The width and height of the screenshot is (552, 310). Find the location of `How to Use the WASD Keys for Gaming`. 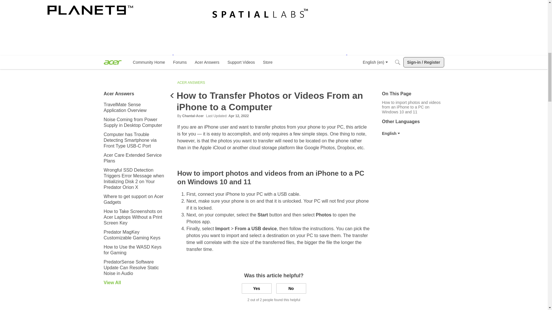

How to Use the WASD Keys for Gaming is located at coordinates (391, 133).